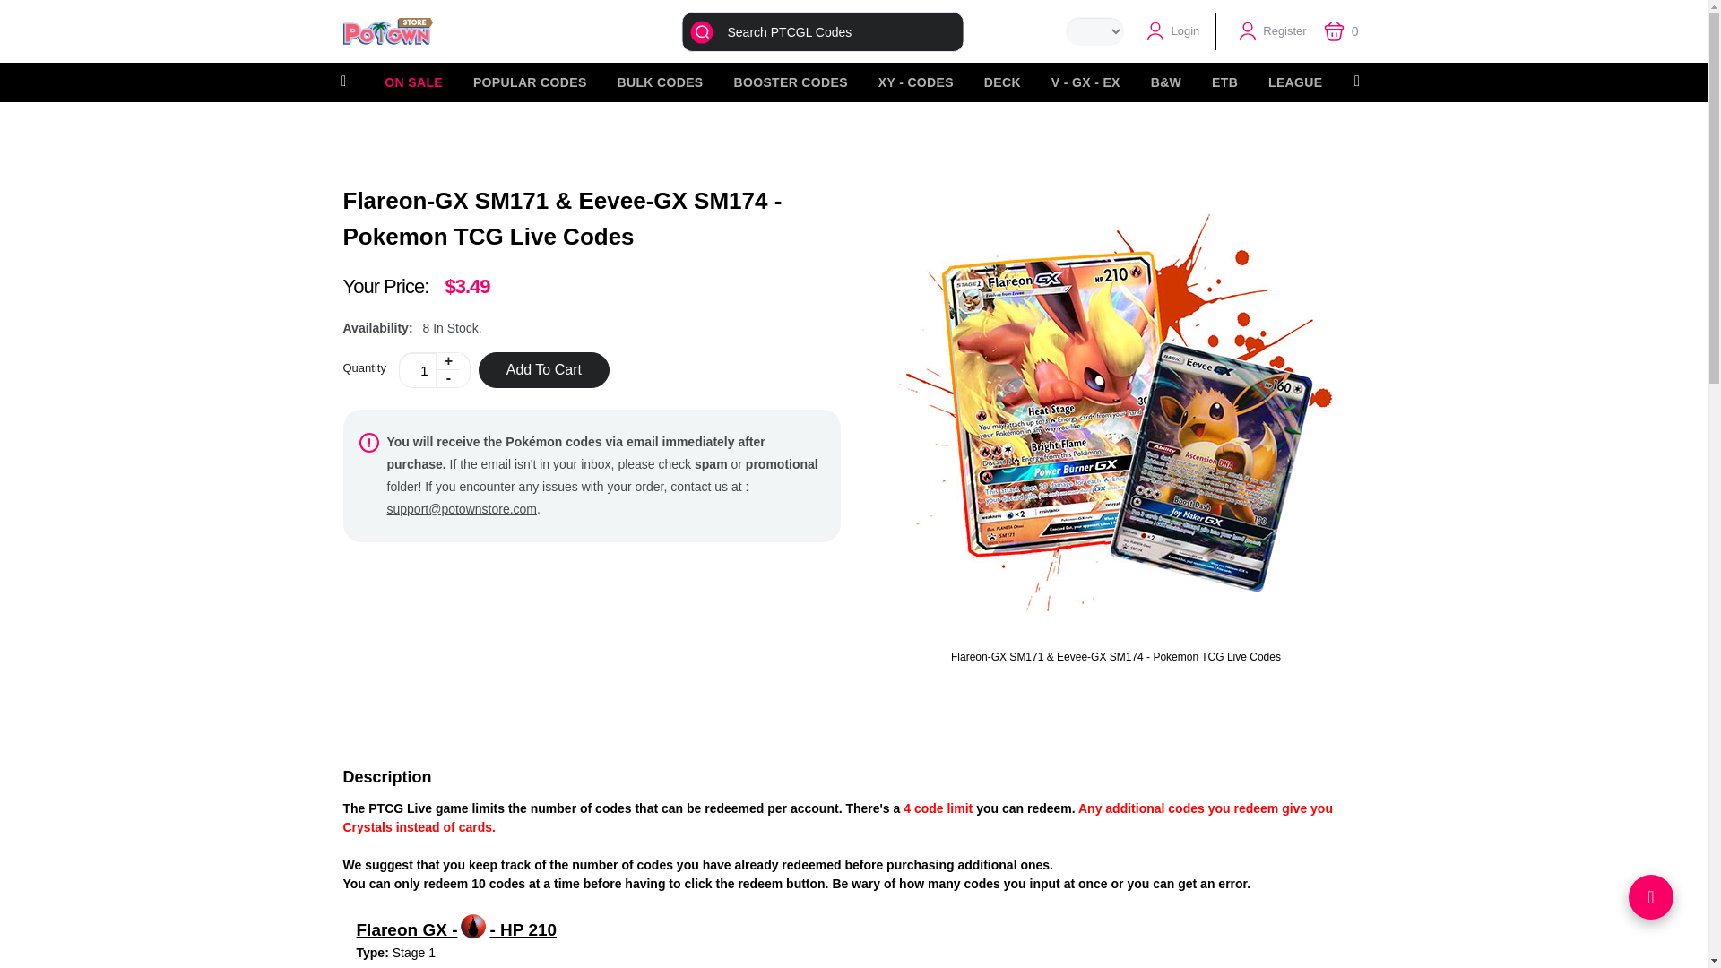 The width and height of the screenshot is (1721, 968). What do you see at coordinates (1294, 82) in the screenshot?
I see `LEAGUE` at bounding box center [1294, 82].